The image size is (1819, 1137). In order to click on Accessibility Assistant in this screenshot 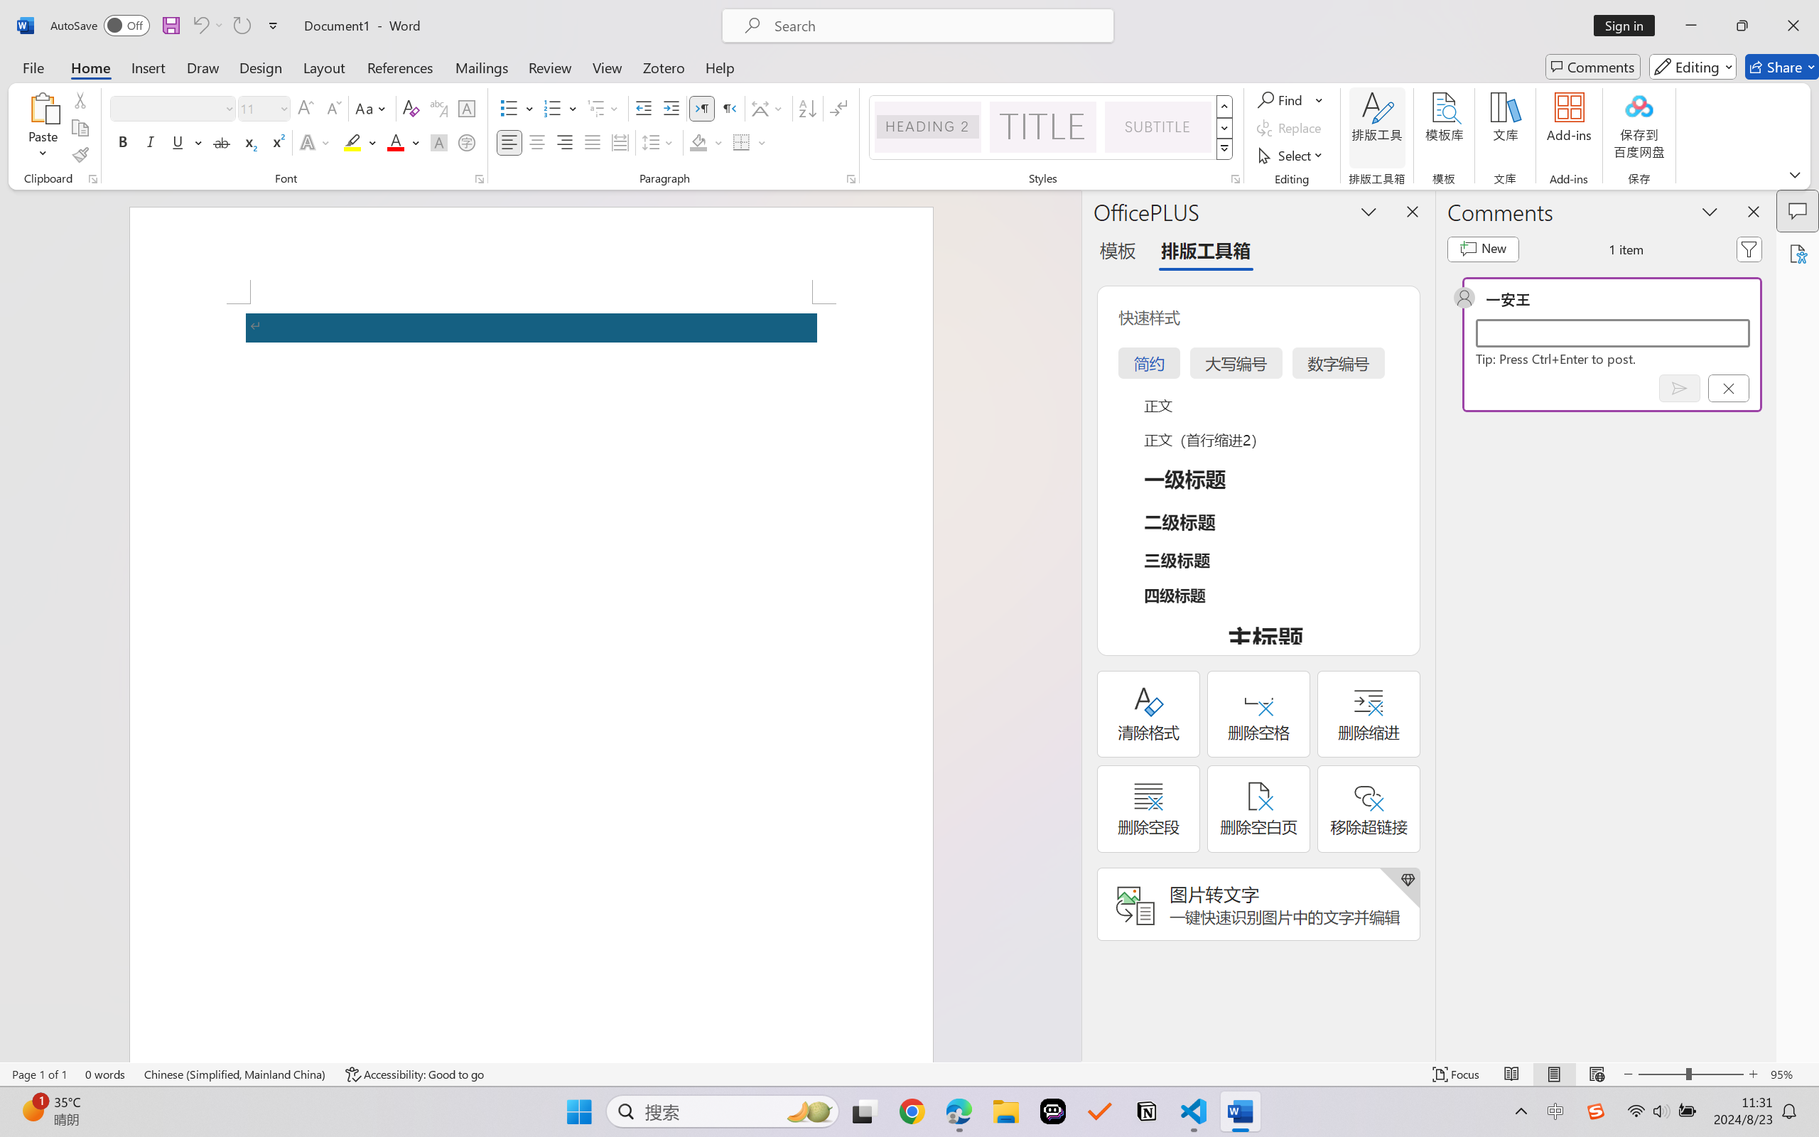, I will do `click(1798, 253)`.